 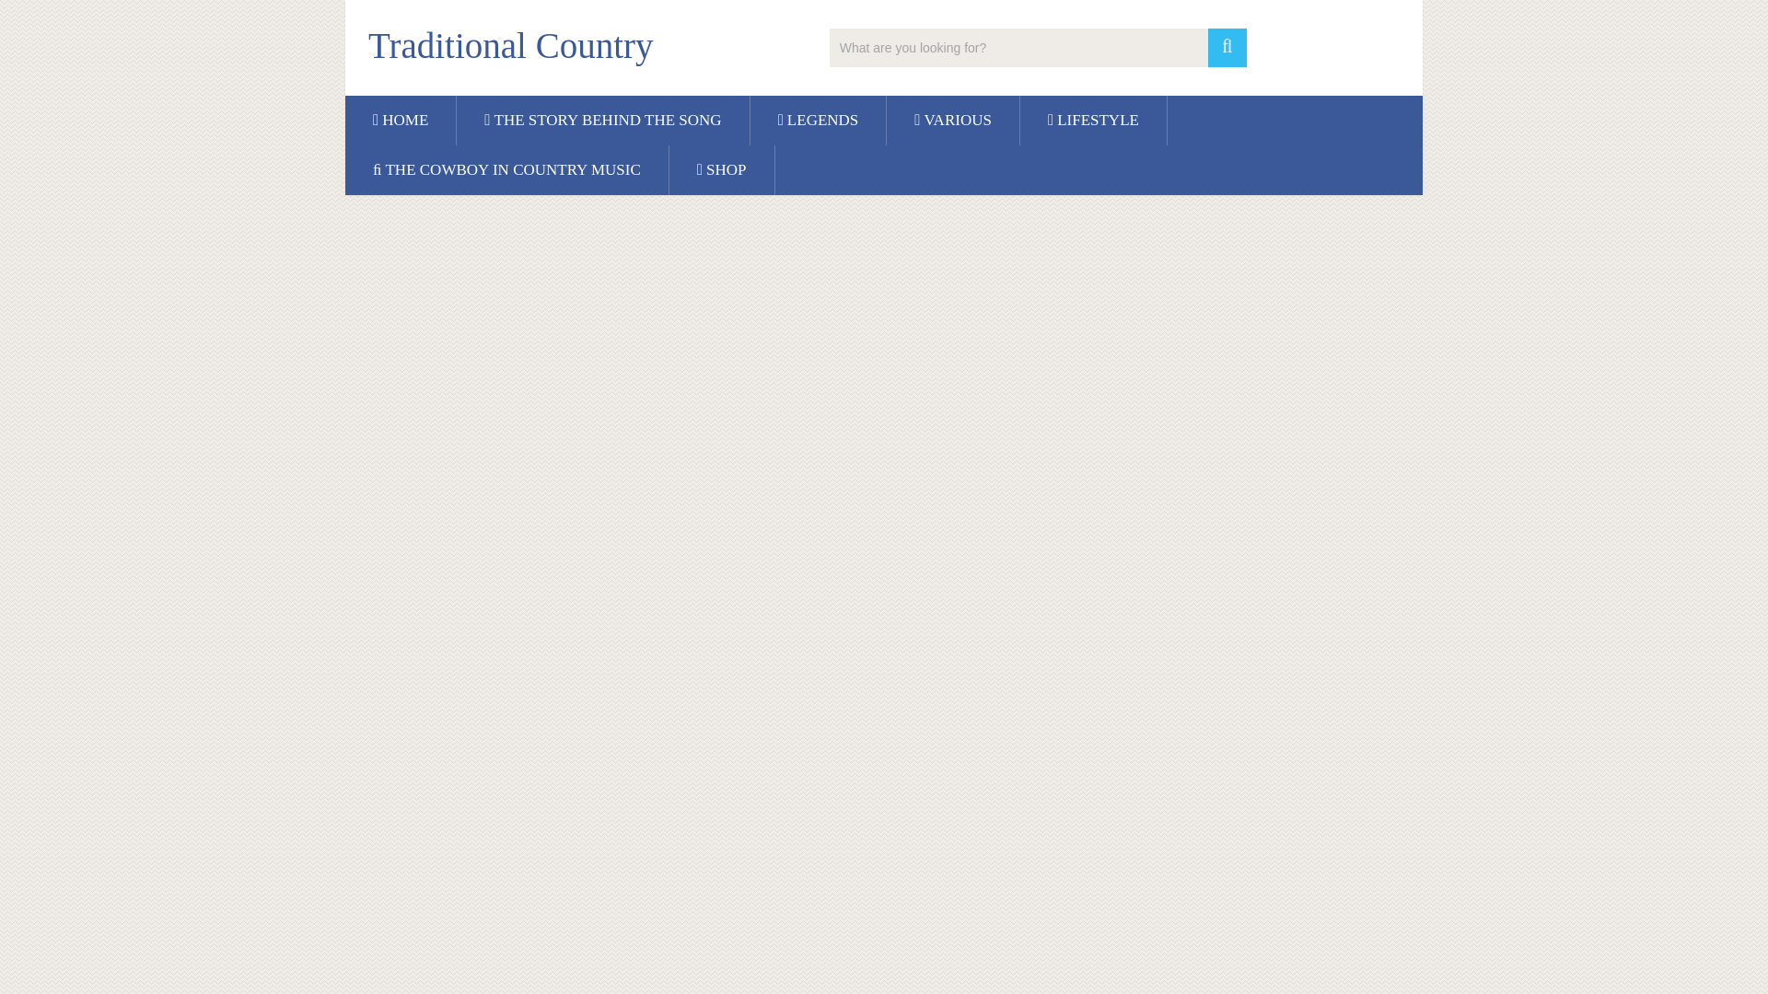 I want to click on LIFESTYLE, so click(x=1093, y=120).